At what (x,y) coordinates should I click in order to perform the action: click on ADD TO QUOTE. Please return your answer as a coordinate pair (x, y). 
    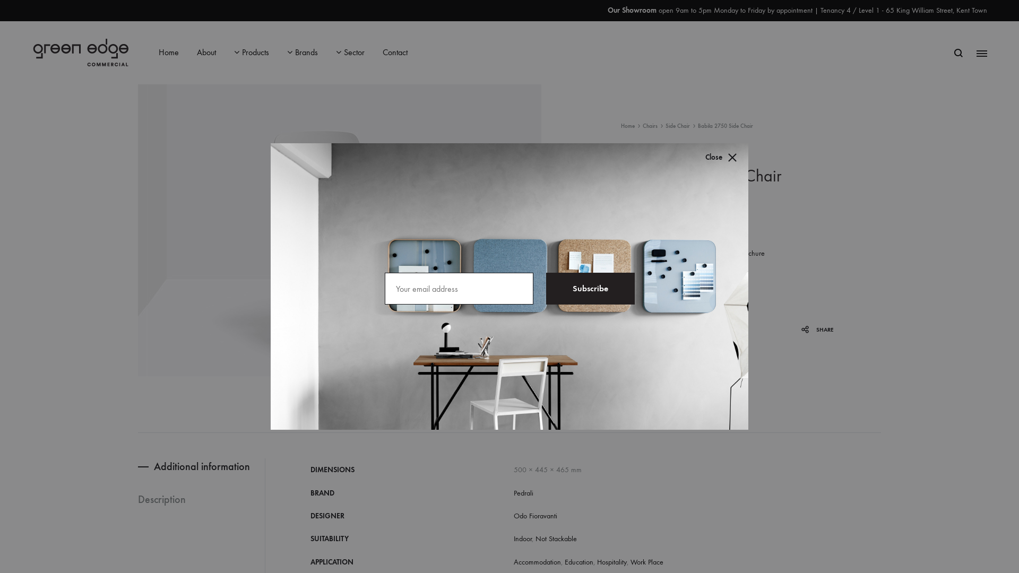
    Looking at the image, I should click on (668, 316).